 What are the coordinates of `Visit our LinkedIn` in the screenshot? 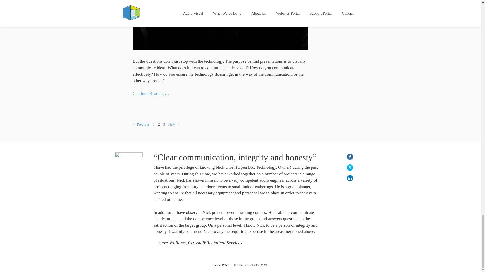 It's located at (350, 178).